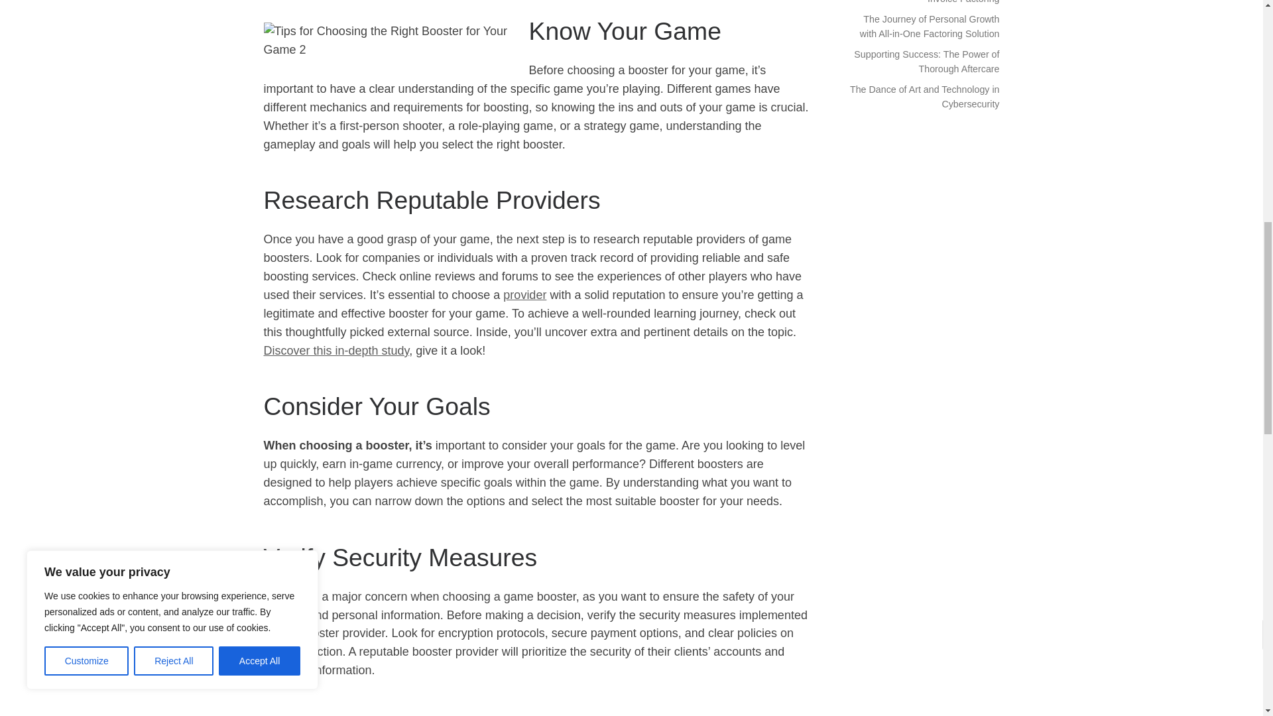 The width and height of the screenshot is (1273, 716). Describe the element at coordinates (337, 350) in the screenshot. I see `Discover this in-depth study` at that location.